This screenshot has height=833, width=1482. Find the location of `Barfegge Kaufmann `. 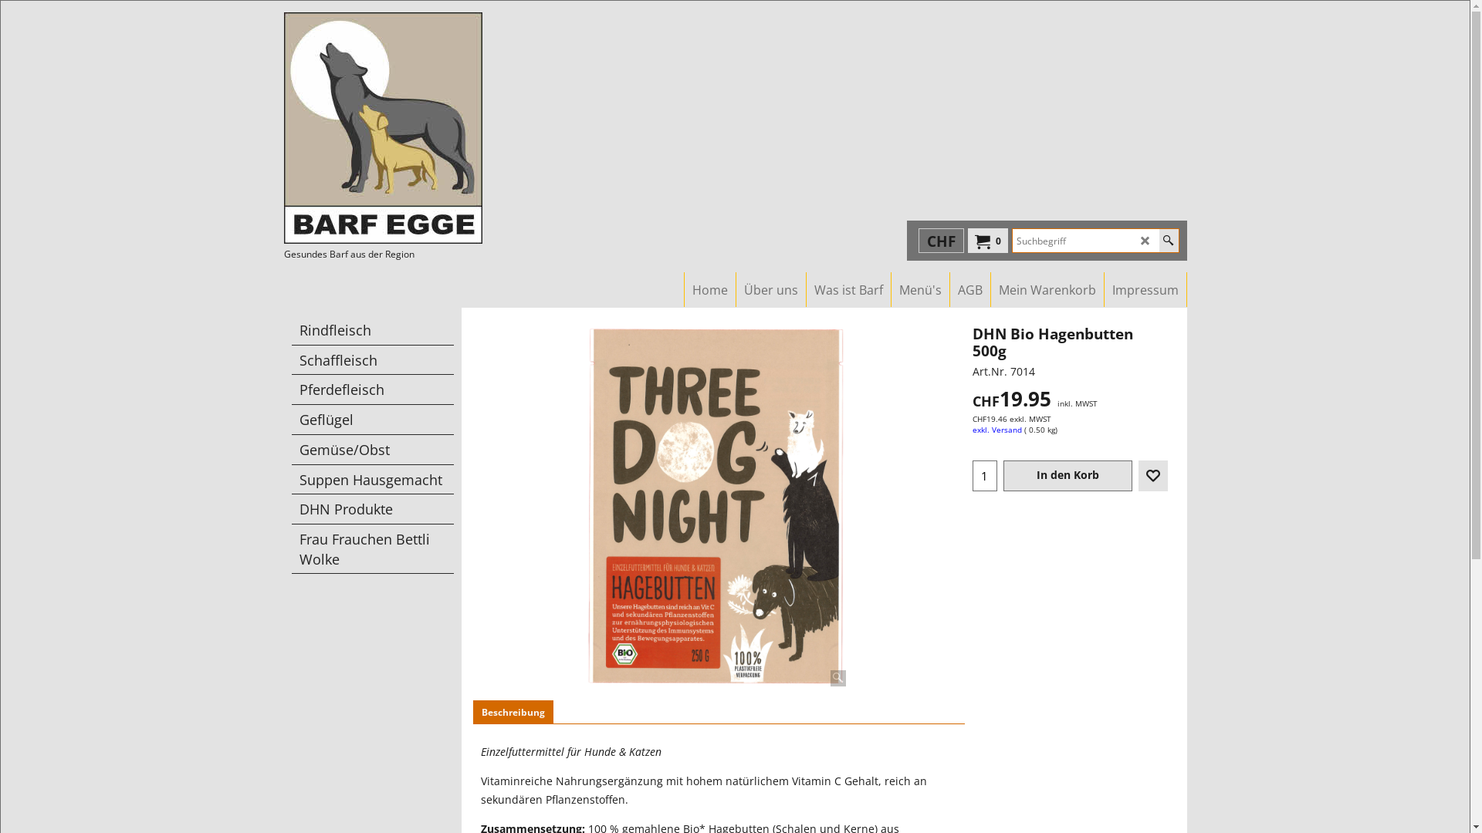

Barfegge Kaufmann  is located at coordinates (420, 128).